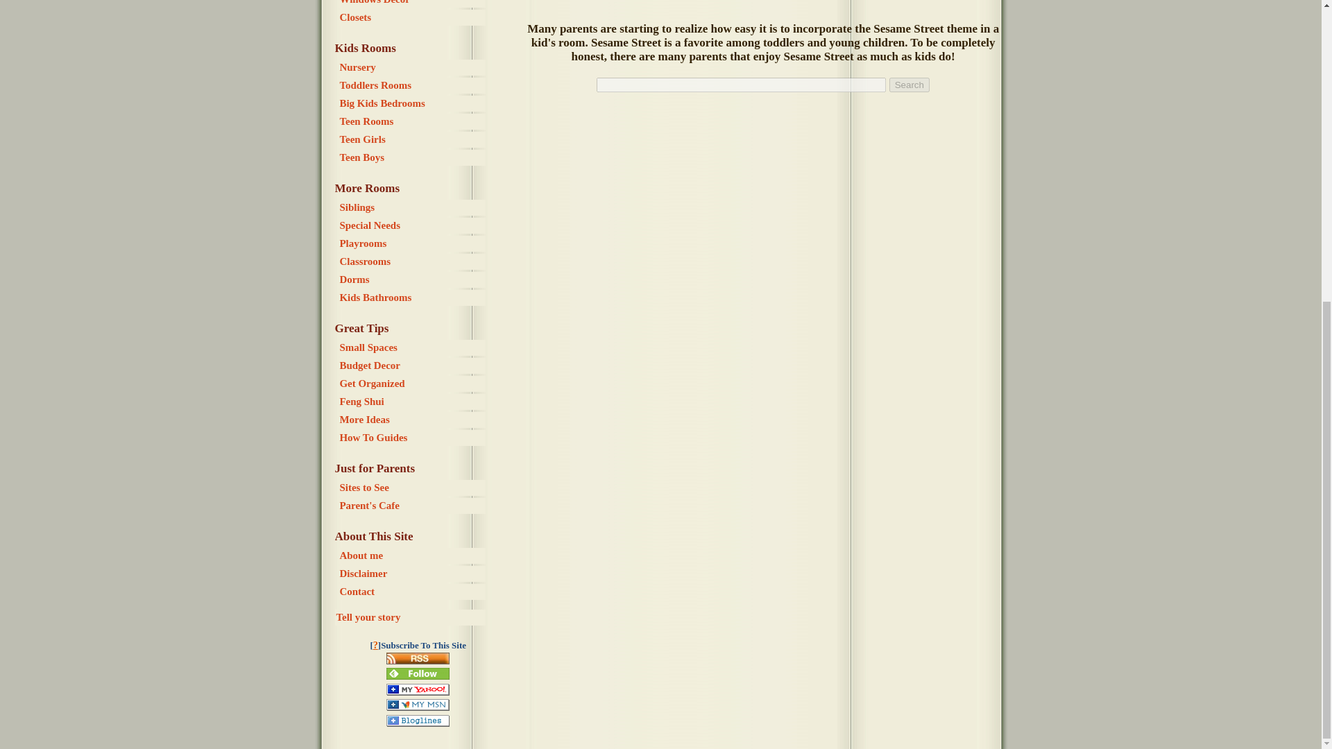 This screenshot has width=1332, height=749. What do you see at coordinates (412, 68) in the screenshot?
I see `Nursery` at bounding box center [412, 68].